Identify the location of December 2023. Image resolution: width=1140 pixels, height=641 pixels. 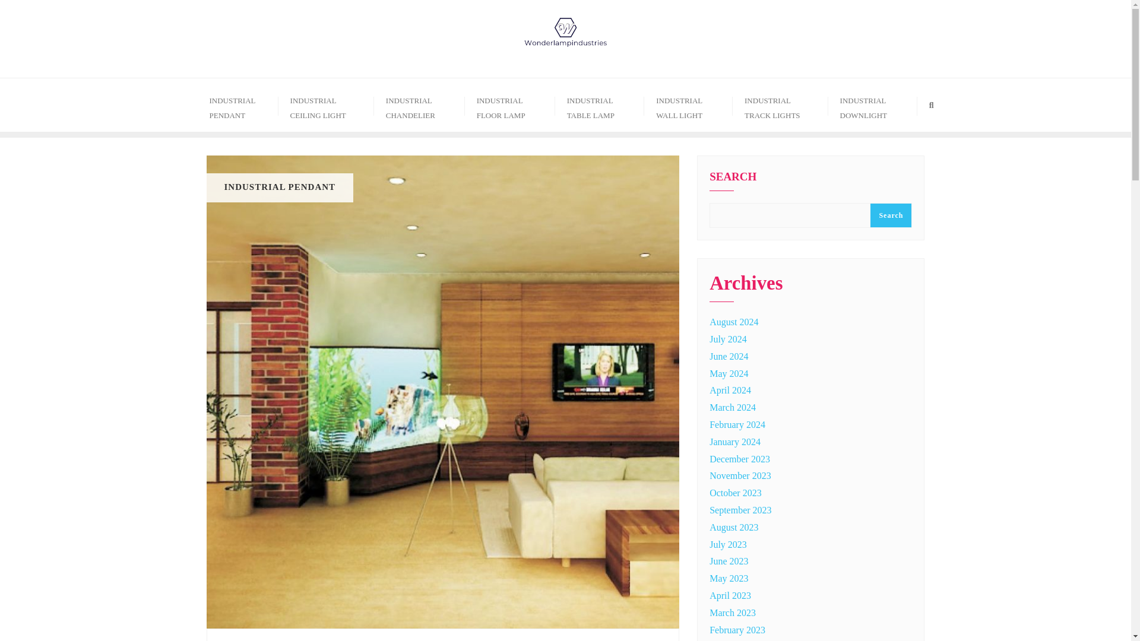
(740, 458).